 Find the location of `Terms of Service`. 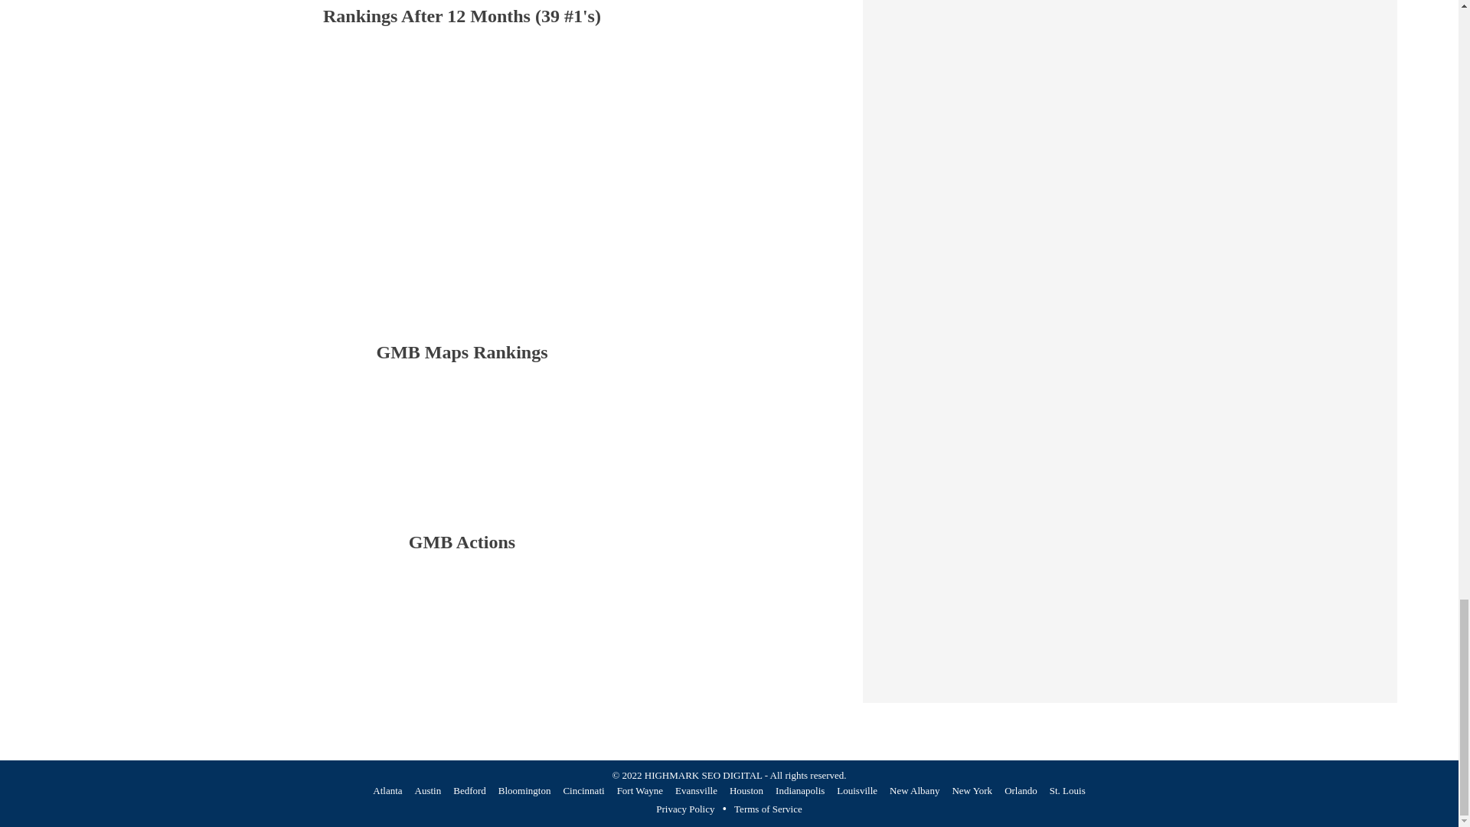

Terms of Service is located at coordinates (768, 809).